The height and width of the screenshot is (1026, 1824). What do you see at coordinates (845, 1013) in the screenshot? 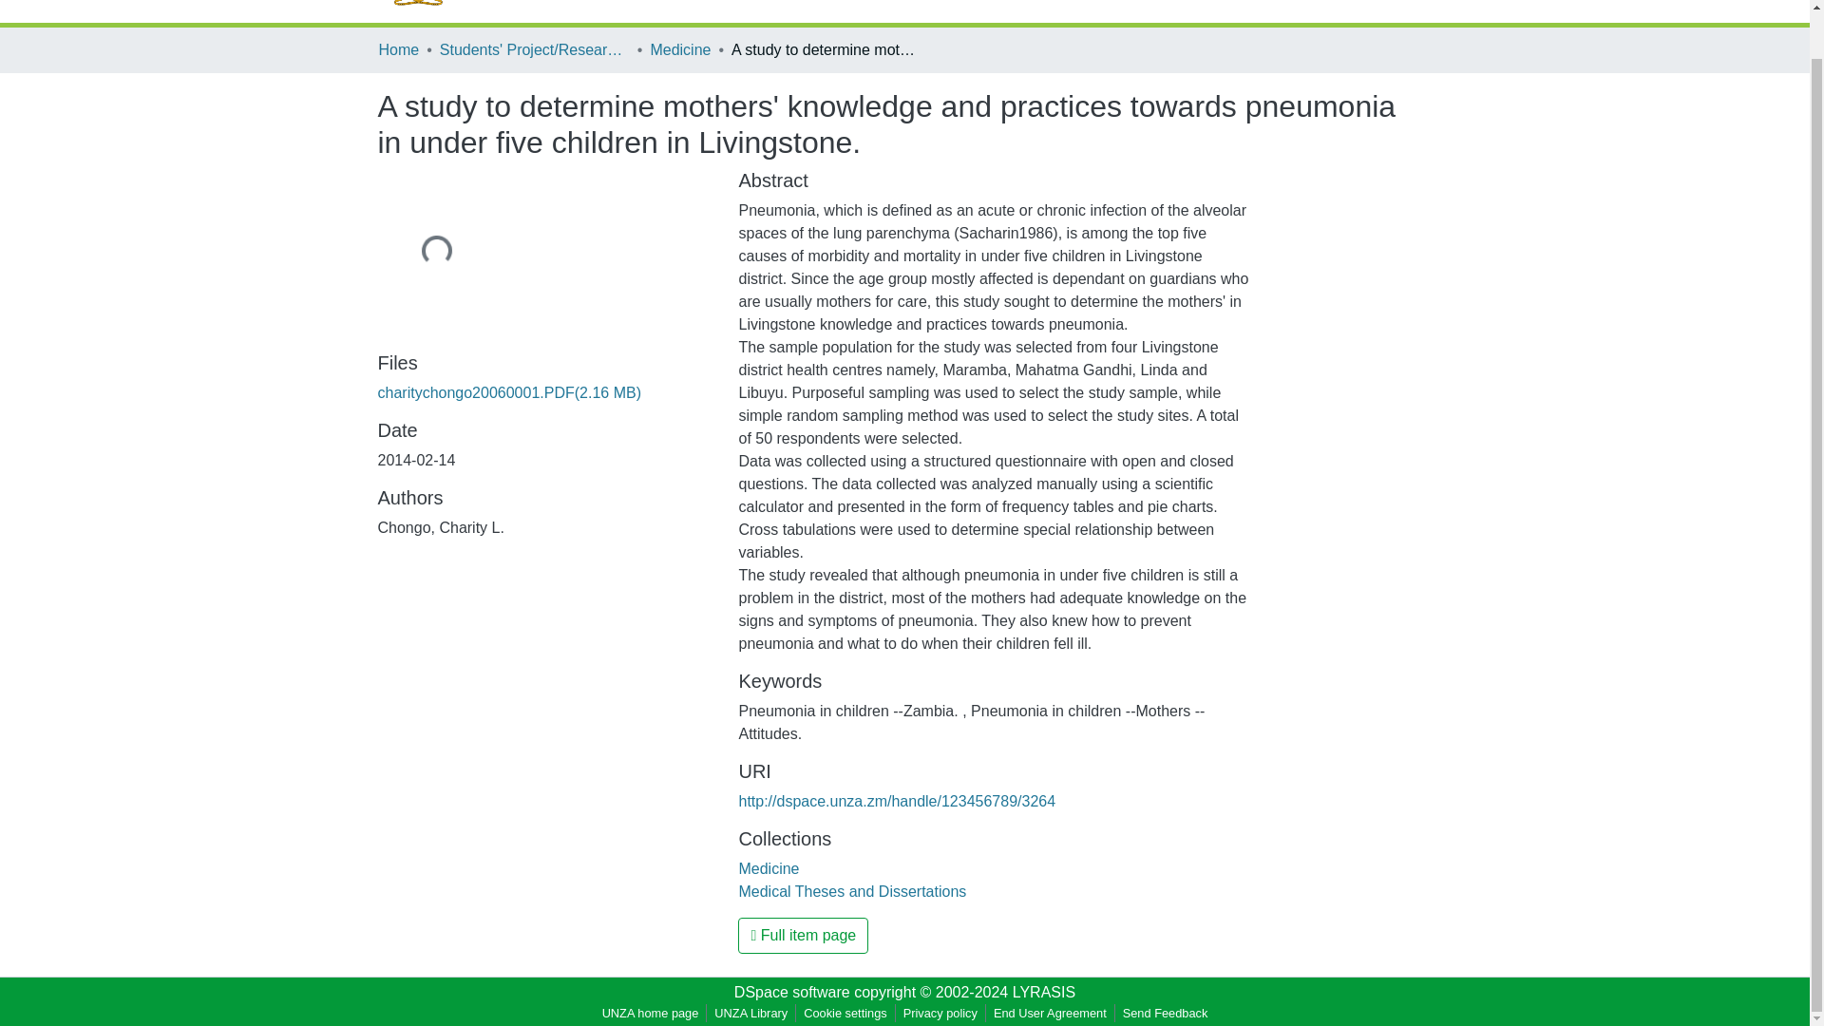
I see `Cookie settings` at bounding box center [845, 1013].